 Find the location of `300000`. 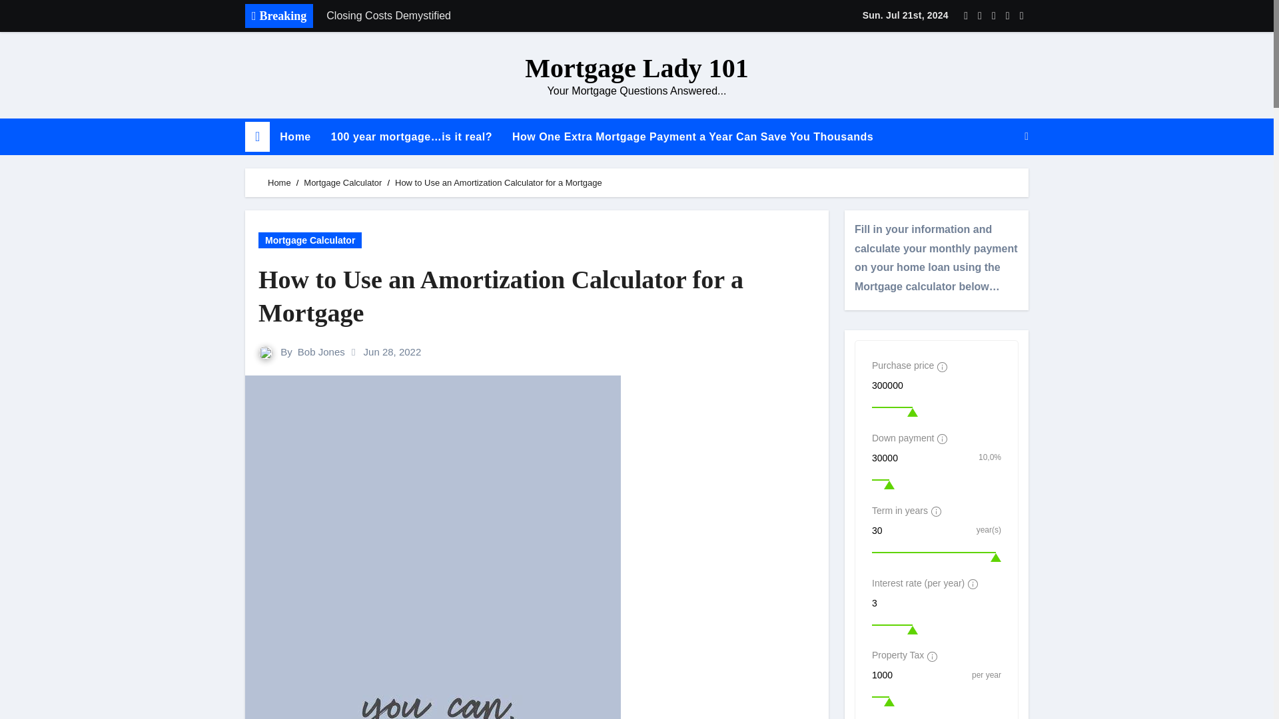

300000 is located at coordinates (937, 385).